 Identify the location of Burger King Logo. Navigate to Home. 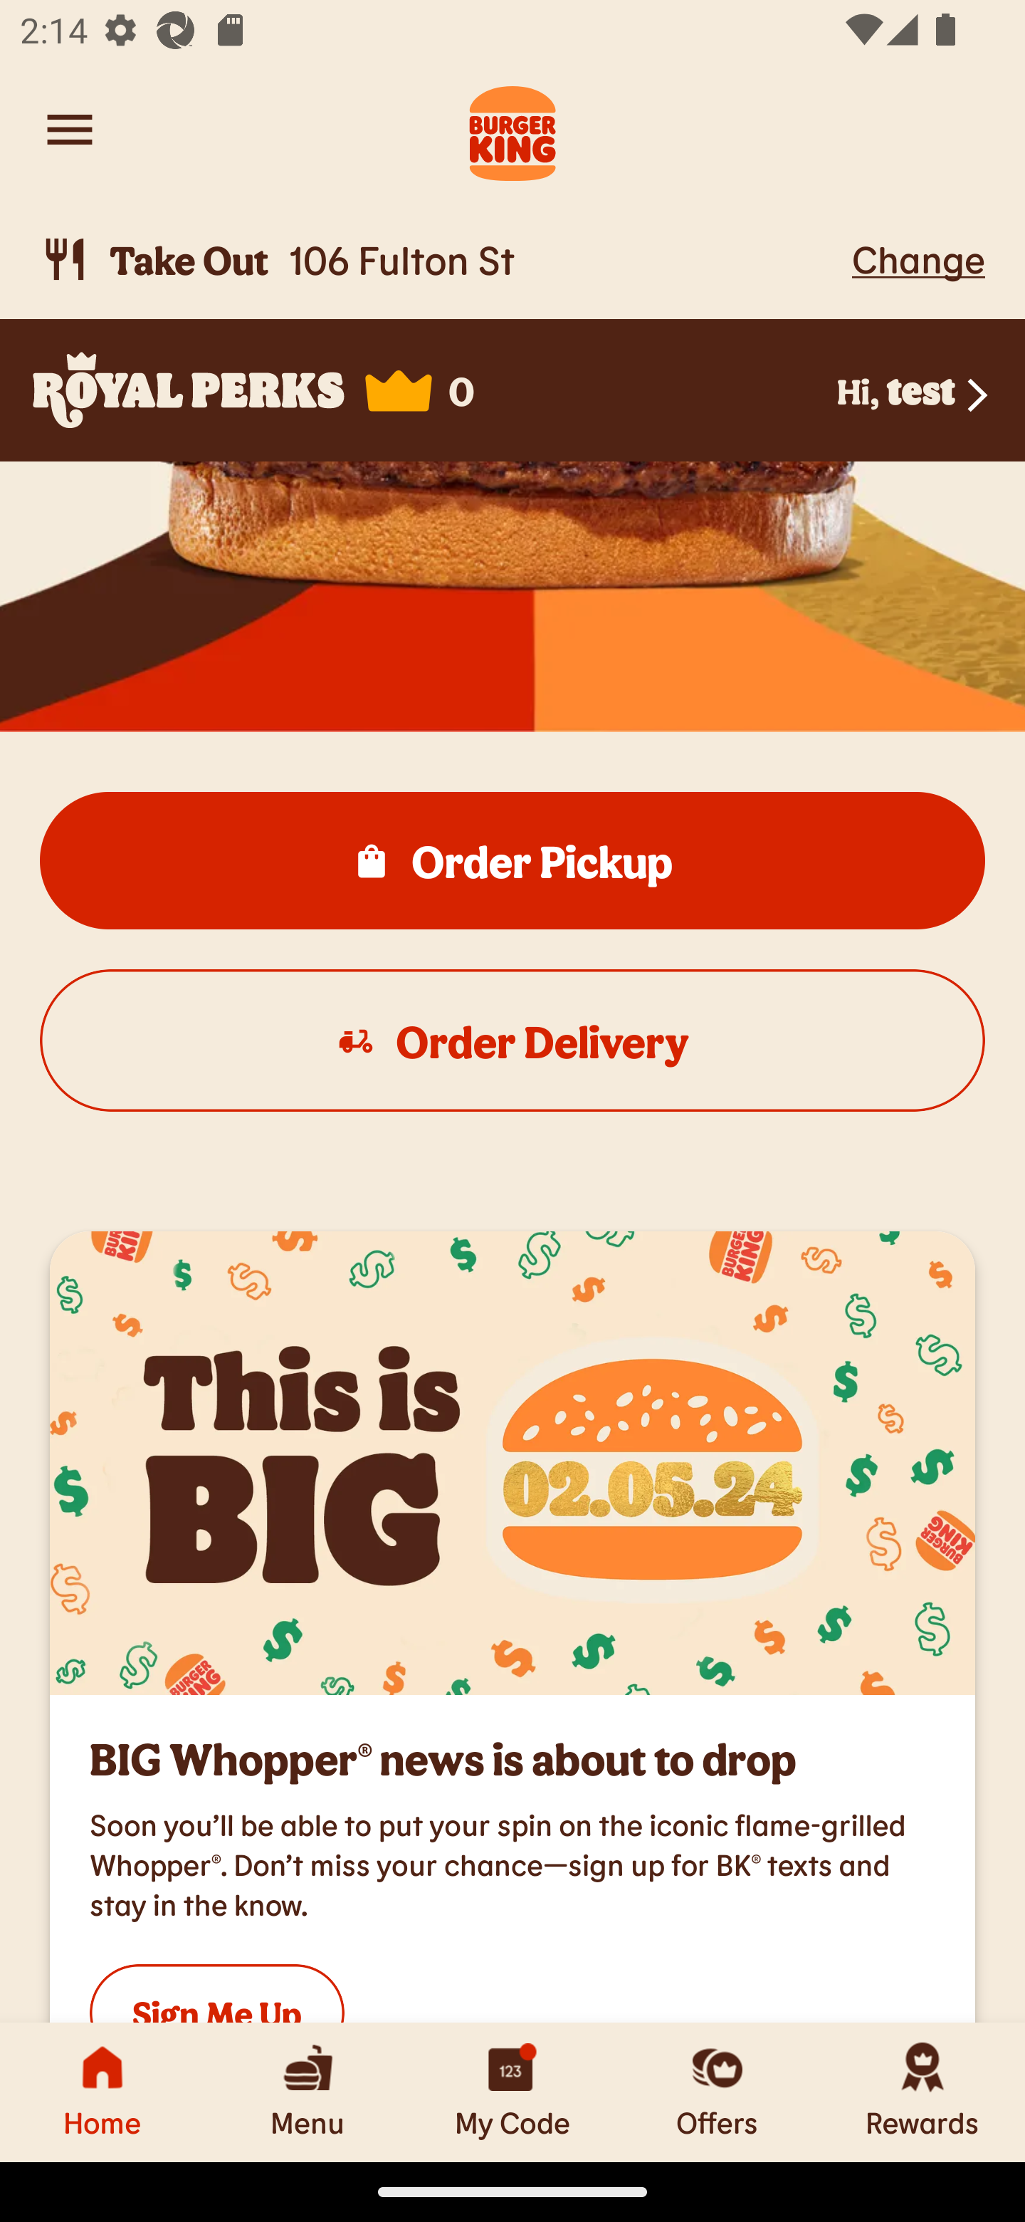
(512, 130).